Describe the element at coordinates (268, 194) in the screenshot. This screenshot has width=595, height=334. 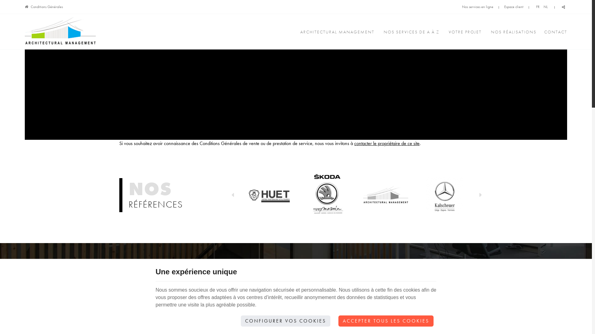
I see `Showroom Huet poids Lourds` at that location.